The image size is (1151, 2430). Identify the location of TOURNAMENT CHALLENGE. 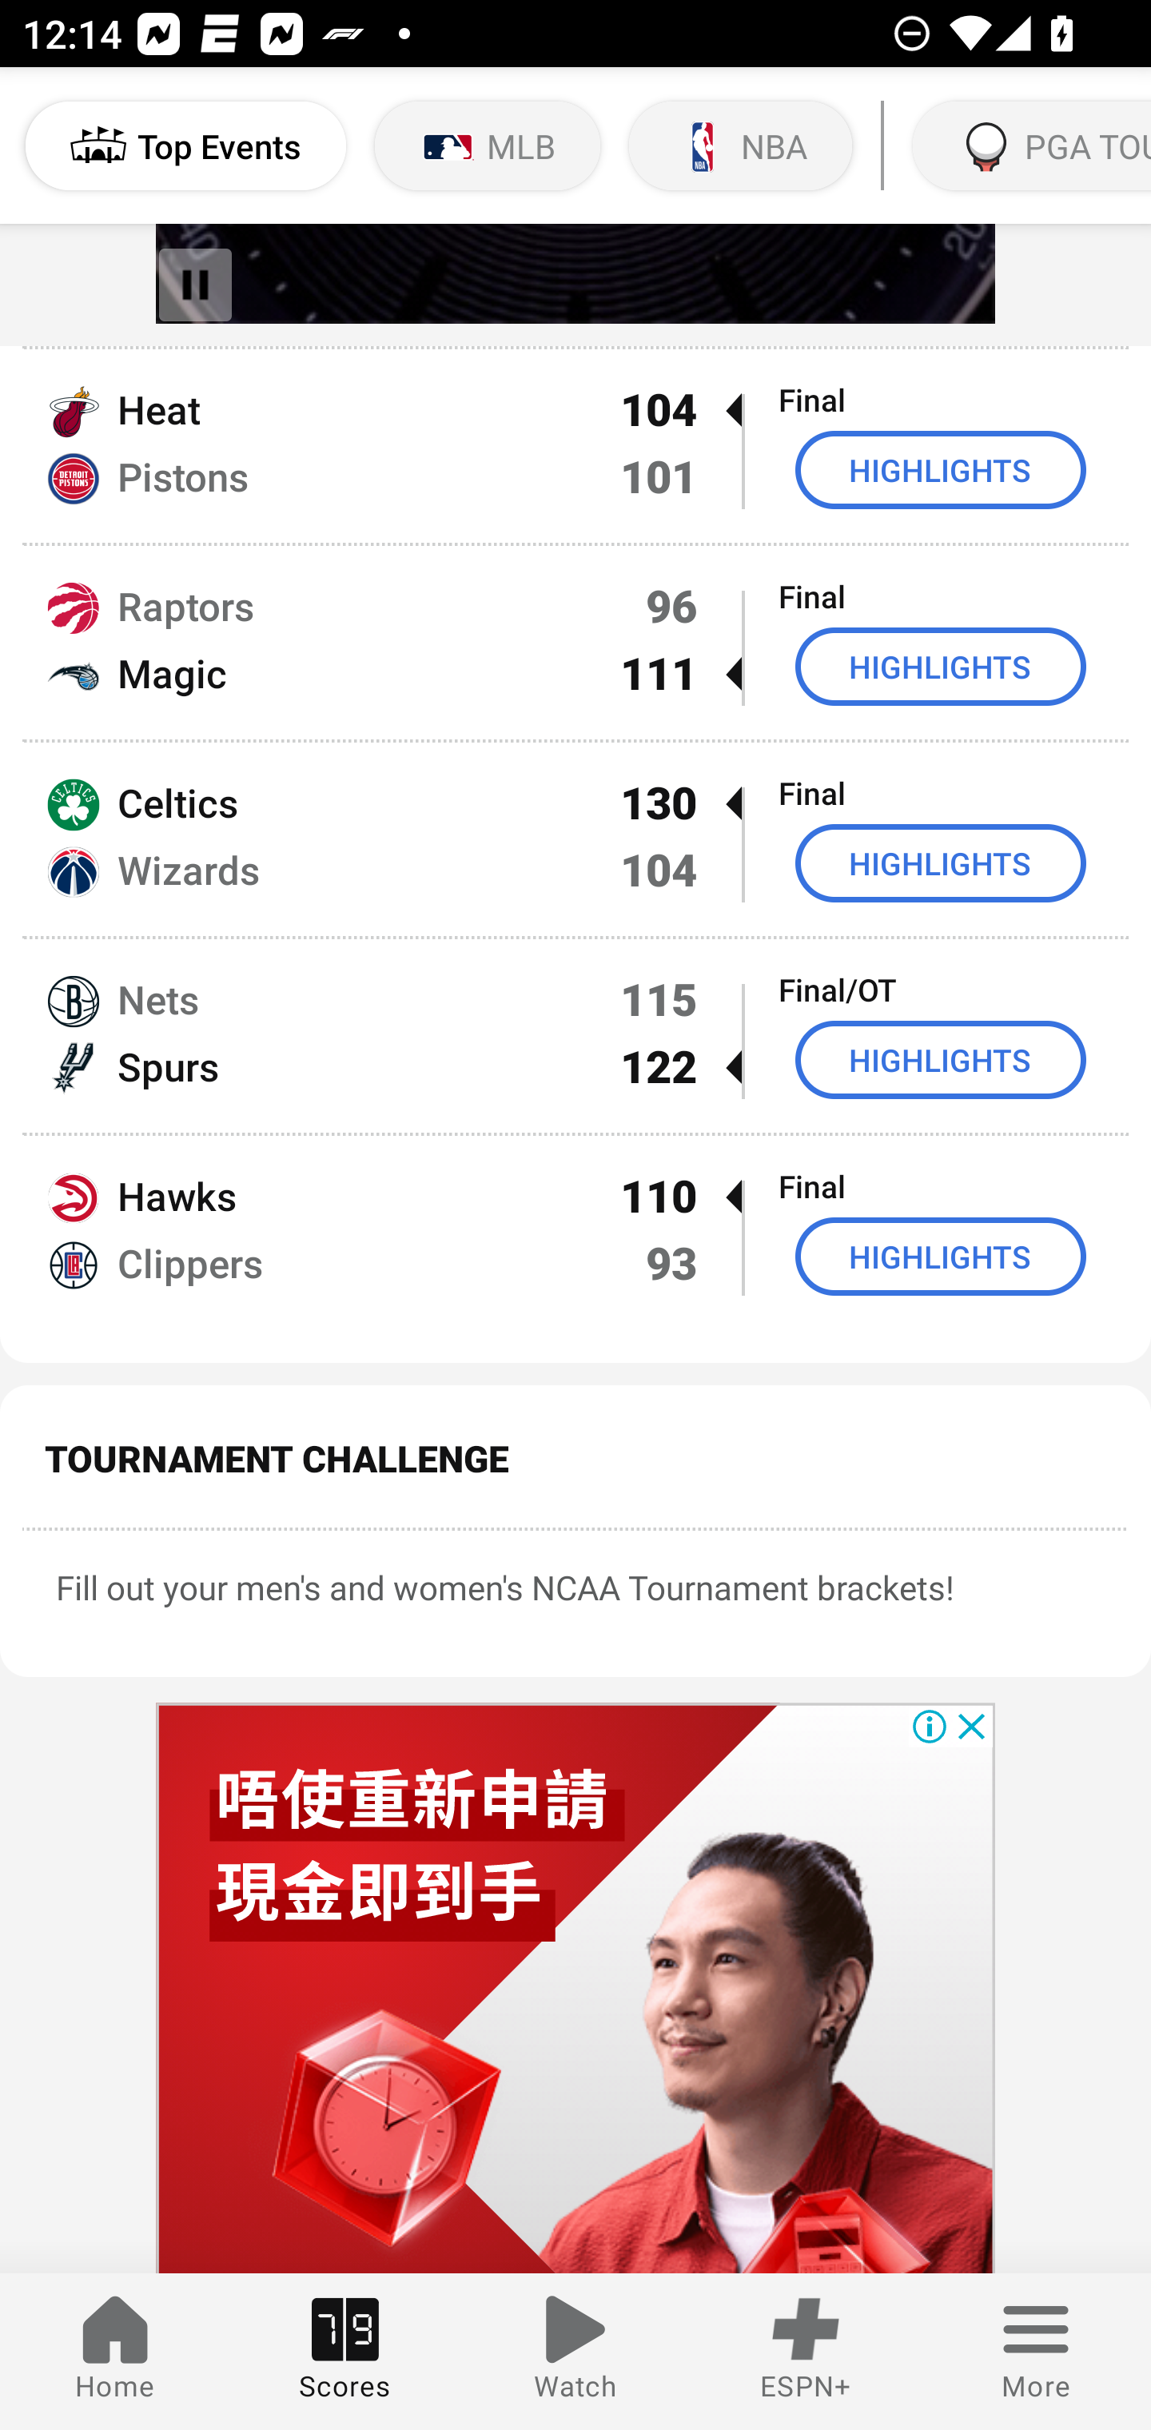
(575, 1458).